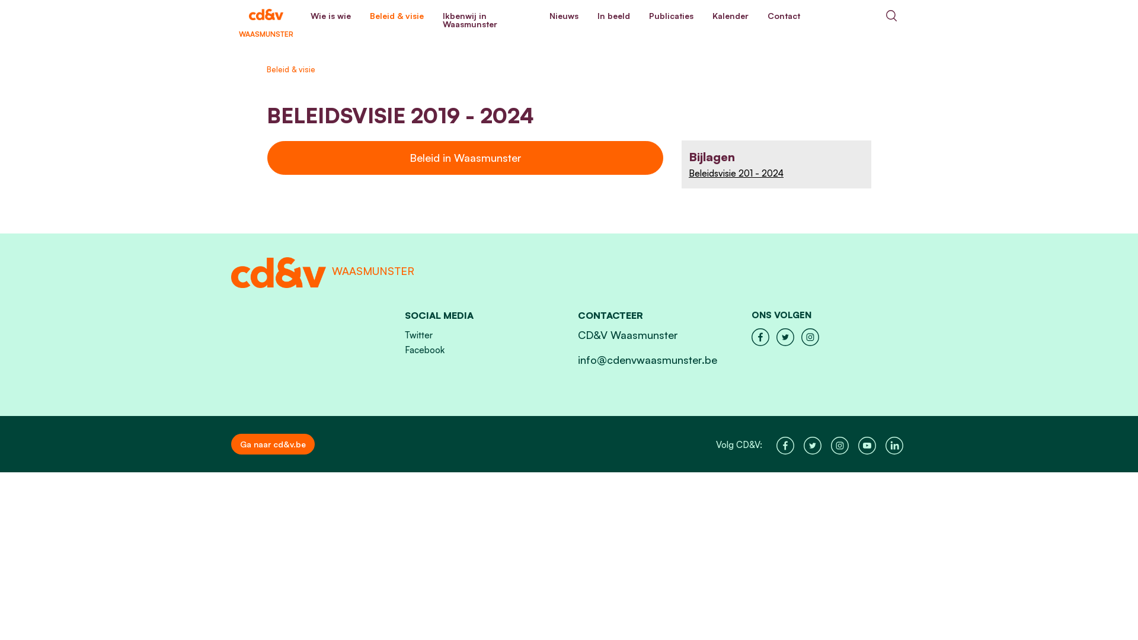 This screenshot has width=1138, height=640. Describe the element at coordinates (671, 16) in the screenshot. I see `Publicaties` at that location.